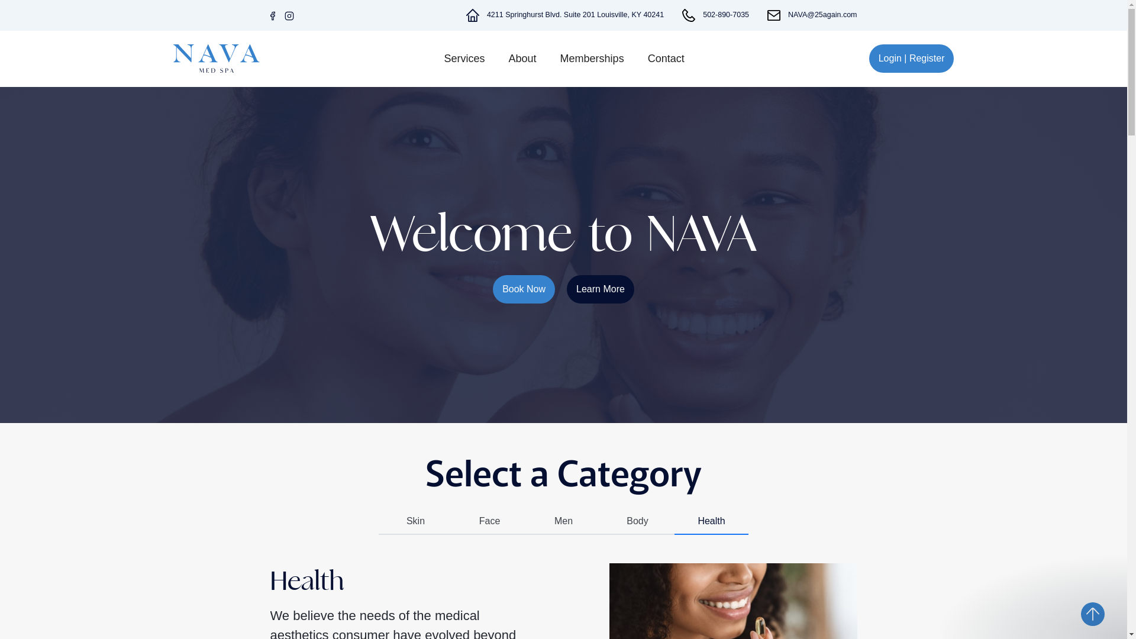 The image size is (1136, 639). Describe the element at coordinates (497, 59) in the screenshot. I see `Services` at that location.